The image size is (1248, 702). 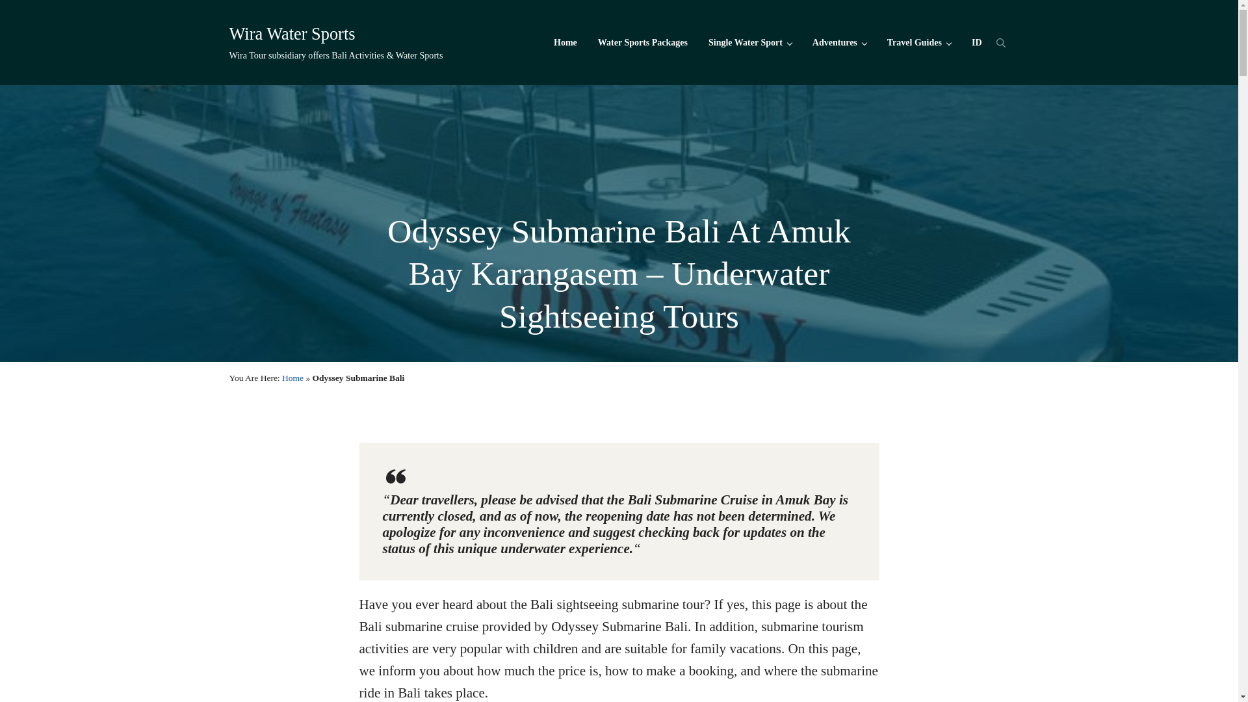 I want to click on Adventures, so click(x=840, y=42).